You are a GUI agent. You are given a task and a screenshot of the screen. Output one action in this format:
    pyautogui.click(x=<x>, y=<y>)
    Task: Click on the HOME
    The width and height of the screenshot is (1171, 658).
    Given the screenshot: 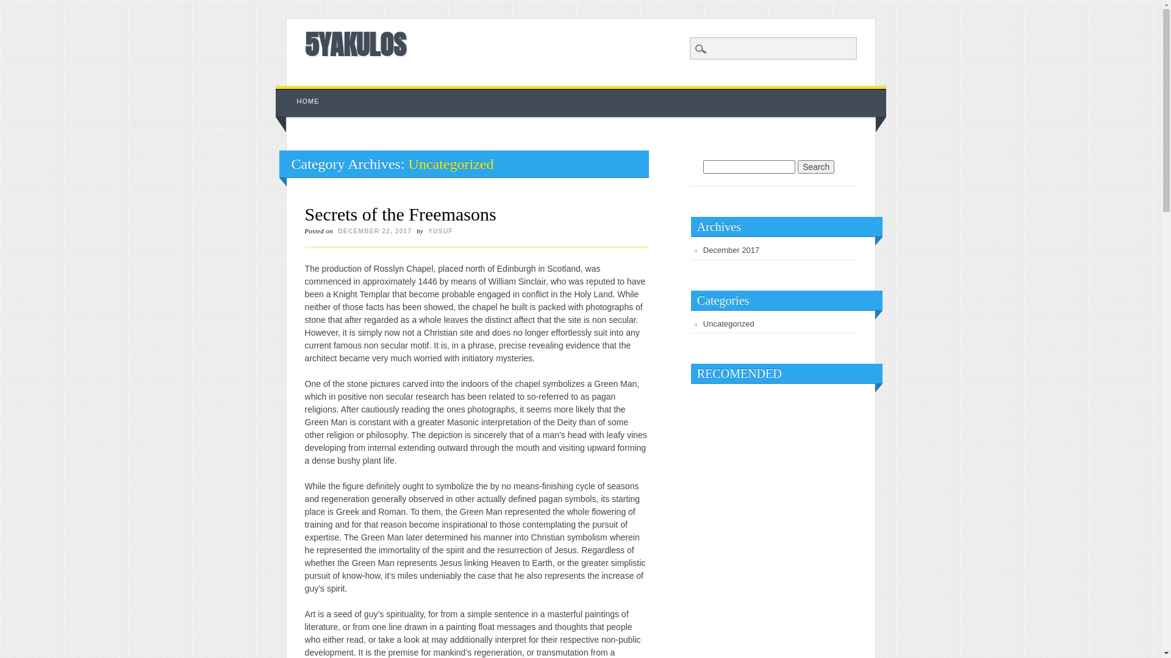 What is the action you would take?
    pyautogui.click(x=309, y=101)
    